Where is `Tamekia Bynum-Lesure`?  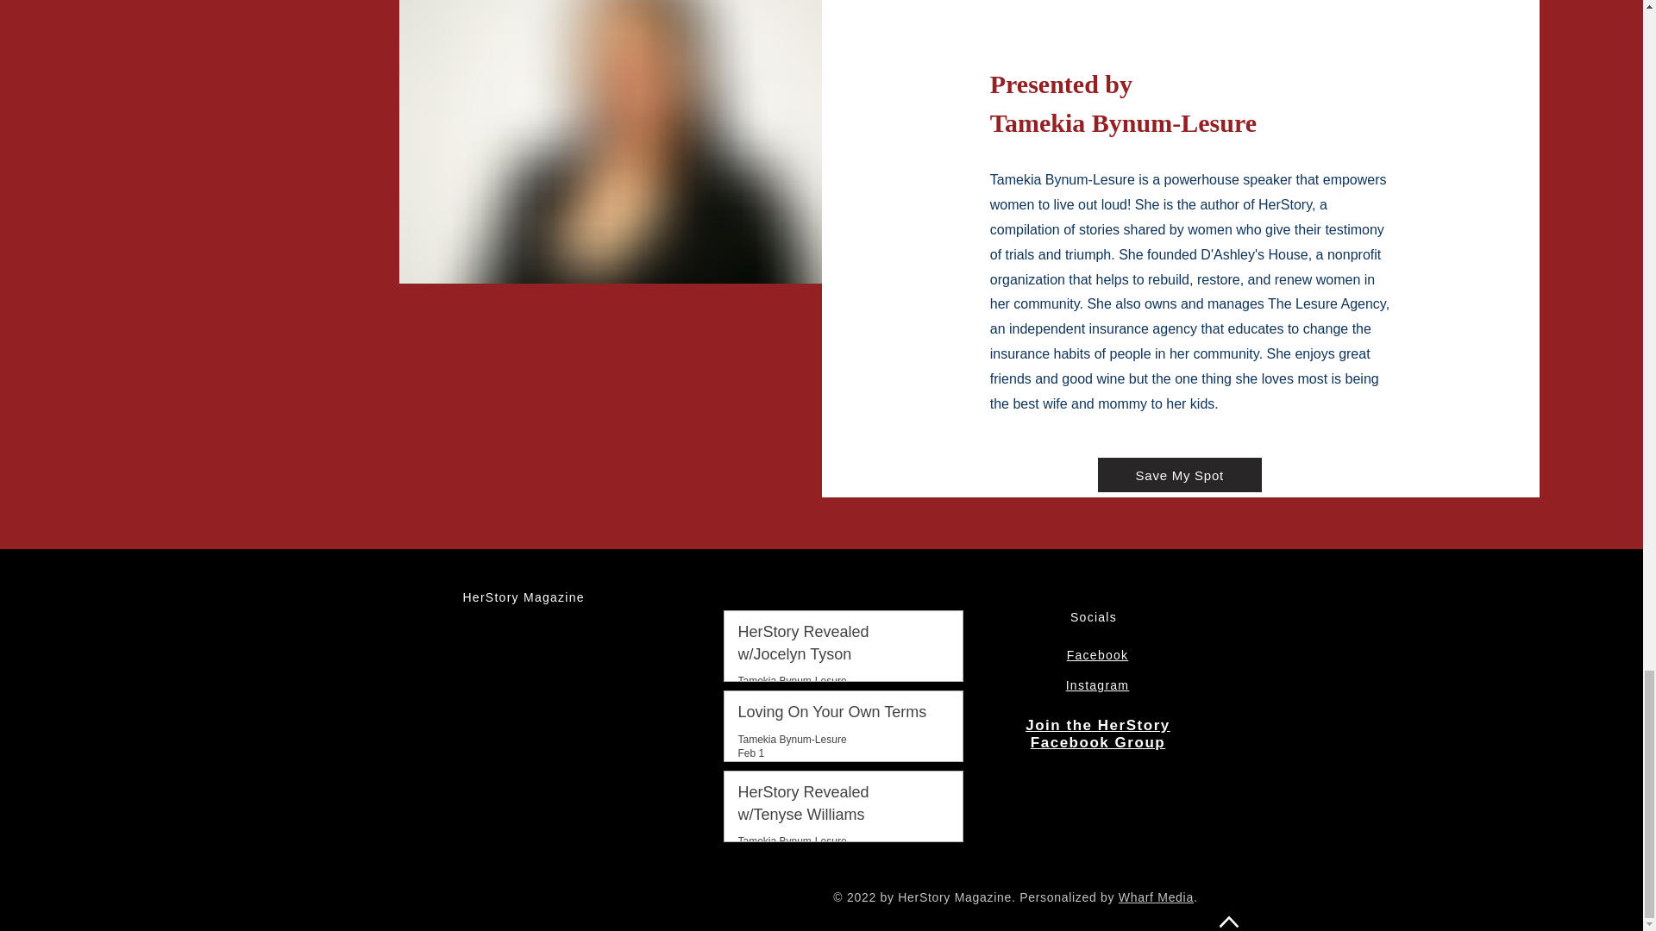 Tamekia Bynum-Lesure is located at coordinates (792, 740).